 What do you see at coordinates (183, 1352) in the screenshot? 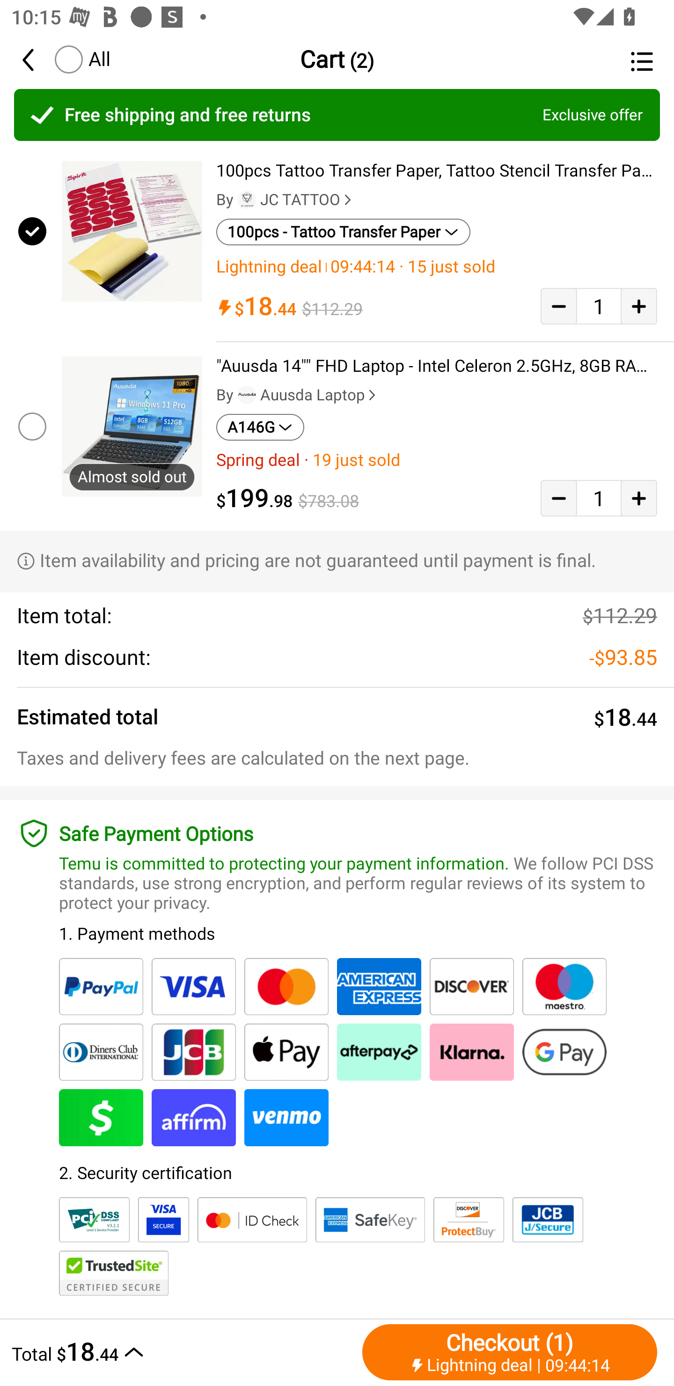
I see `Total $18.44` at bounding box center [183, 1352].